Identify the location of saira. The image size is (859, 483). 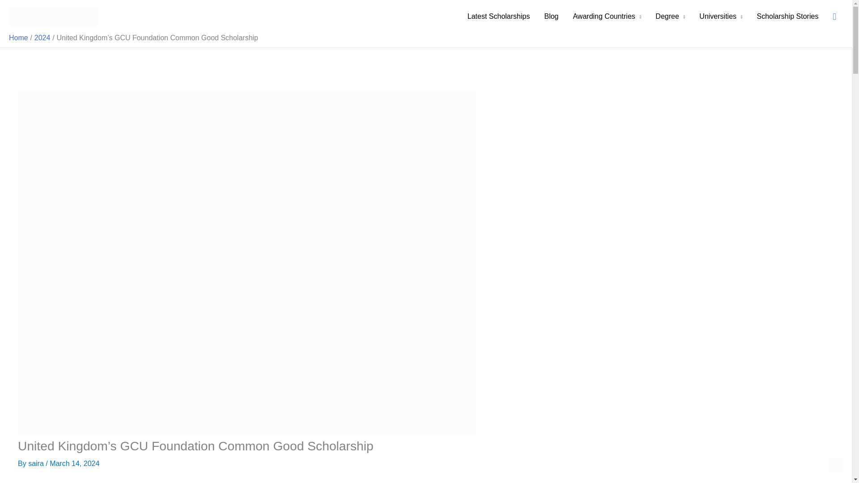
(37, 463).